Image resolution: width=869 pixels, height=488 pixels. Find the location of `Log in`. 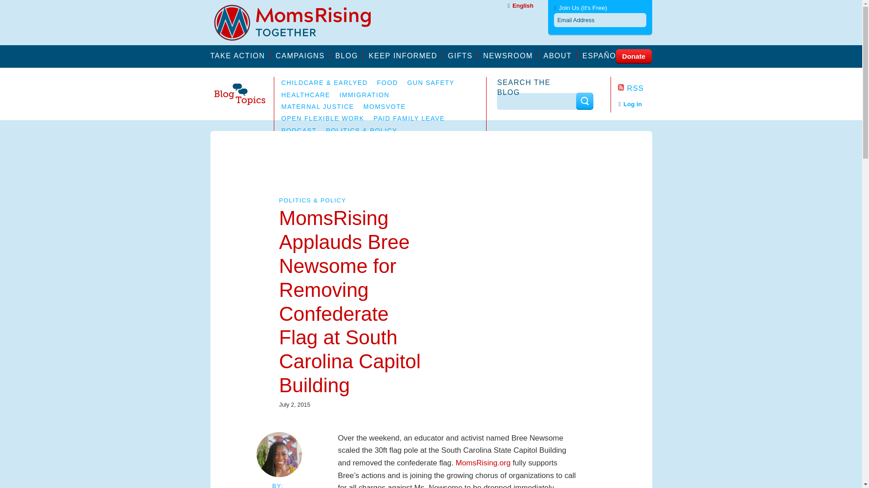

Log in is located at coordinates (630, 104).